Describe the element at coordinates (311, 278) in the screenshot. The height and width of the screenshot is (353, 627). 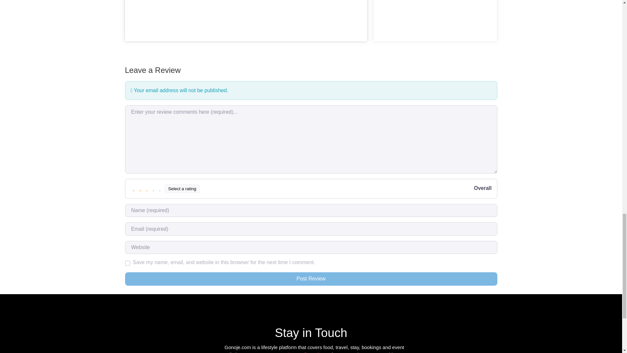
I see `Post Review` at that location.